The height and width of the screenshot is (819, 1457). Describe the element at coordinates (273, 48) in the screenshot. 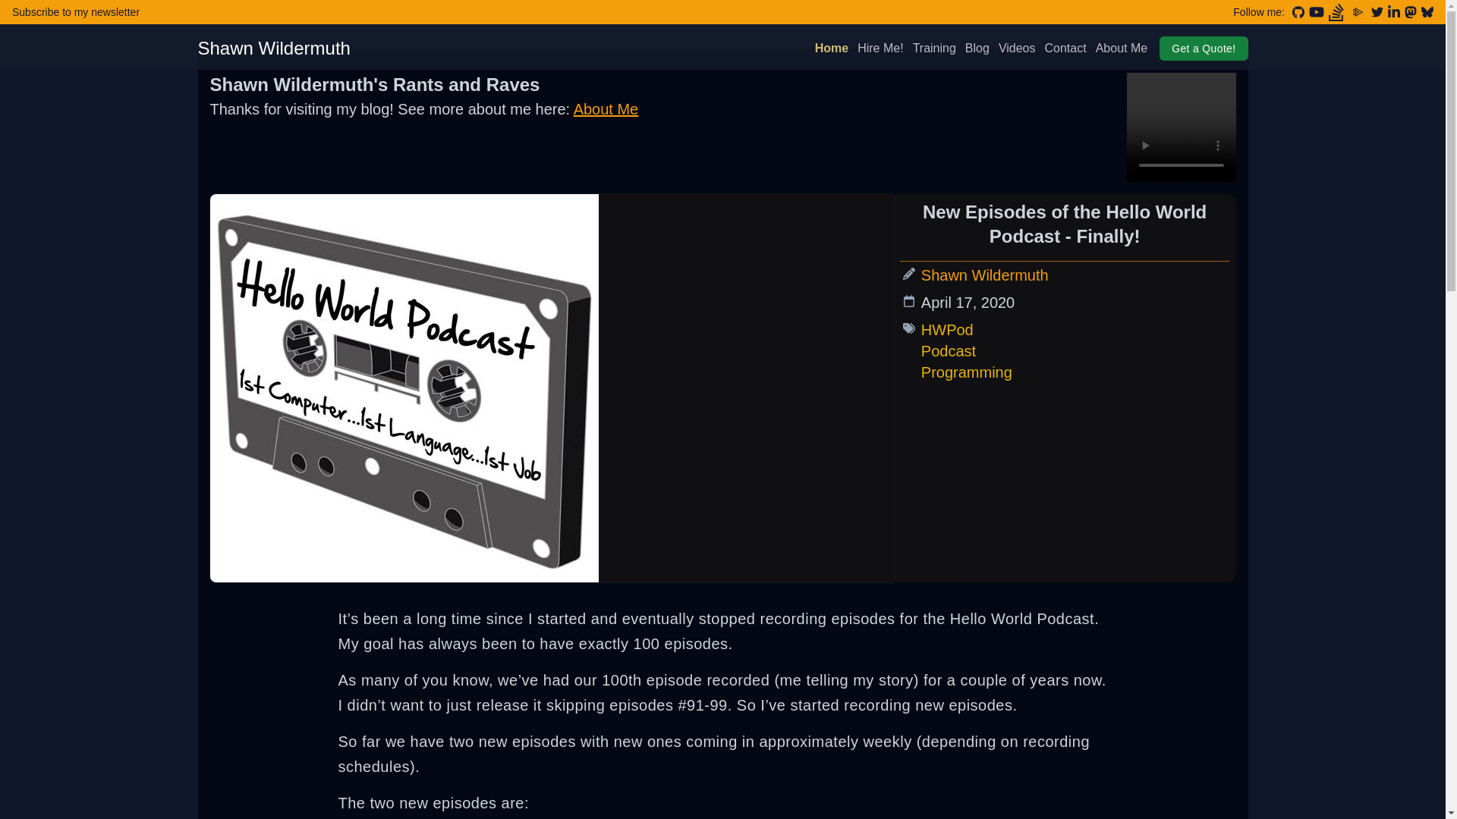

I see `Shawn Wildermuth` at that location.